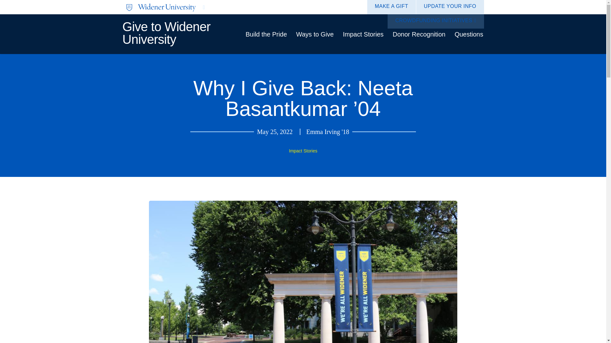 The width and height of the screenshot is (611, 343). What do you see at coordinates (363, 34) in the screenshot?
I see `Impact Stories` at bounding box center [363, 34].